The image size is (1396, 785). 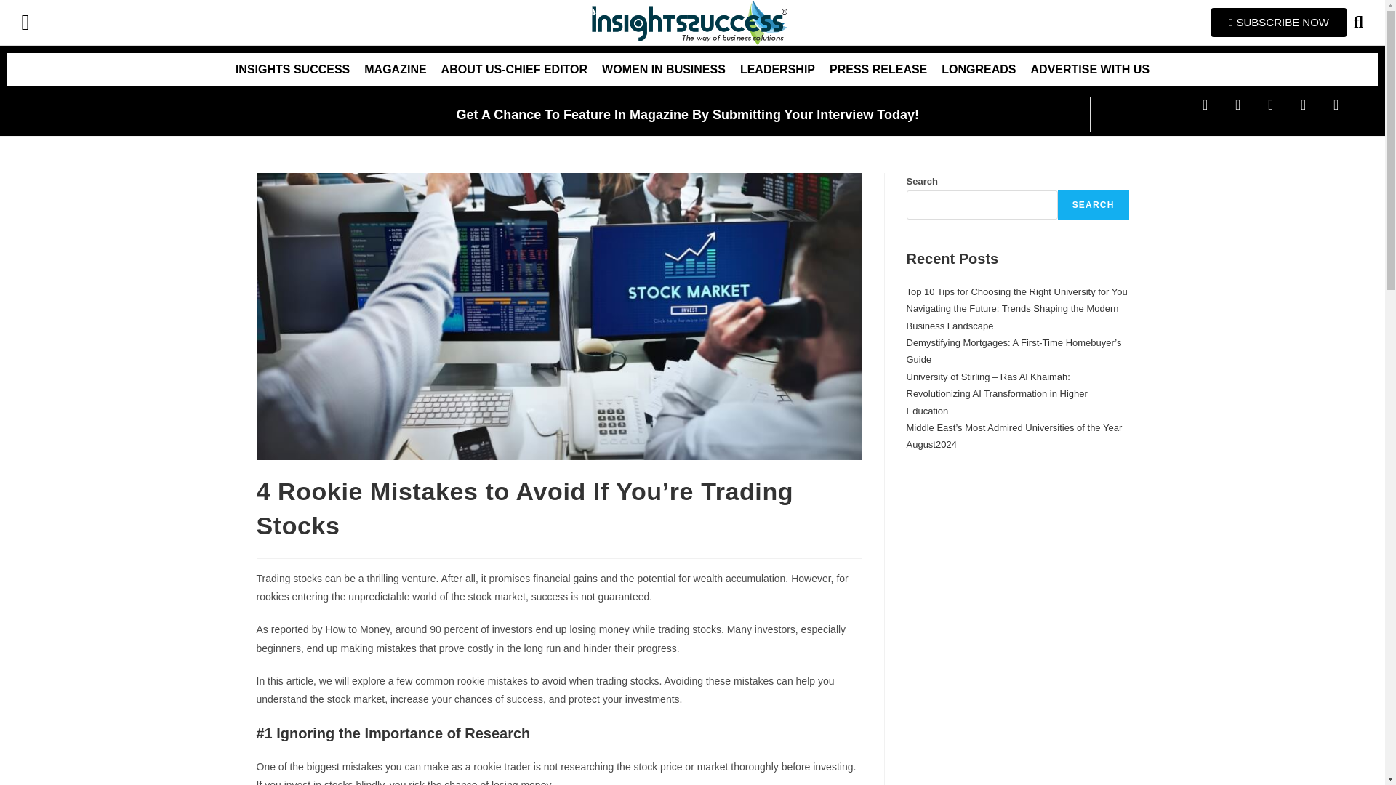 I want to click on SUBSCRIBE NOW, so click(x=1279, y=22).